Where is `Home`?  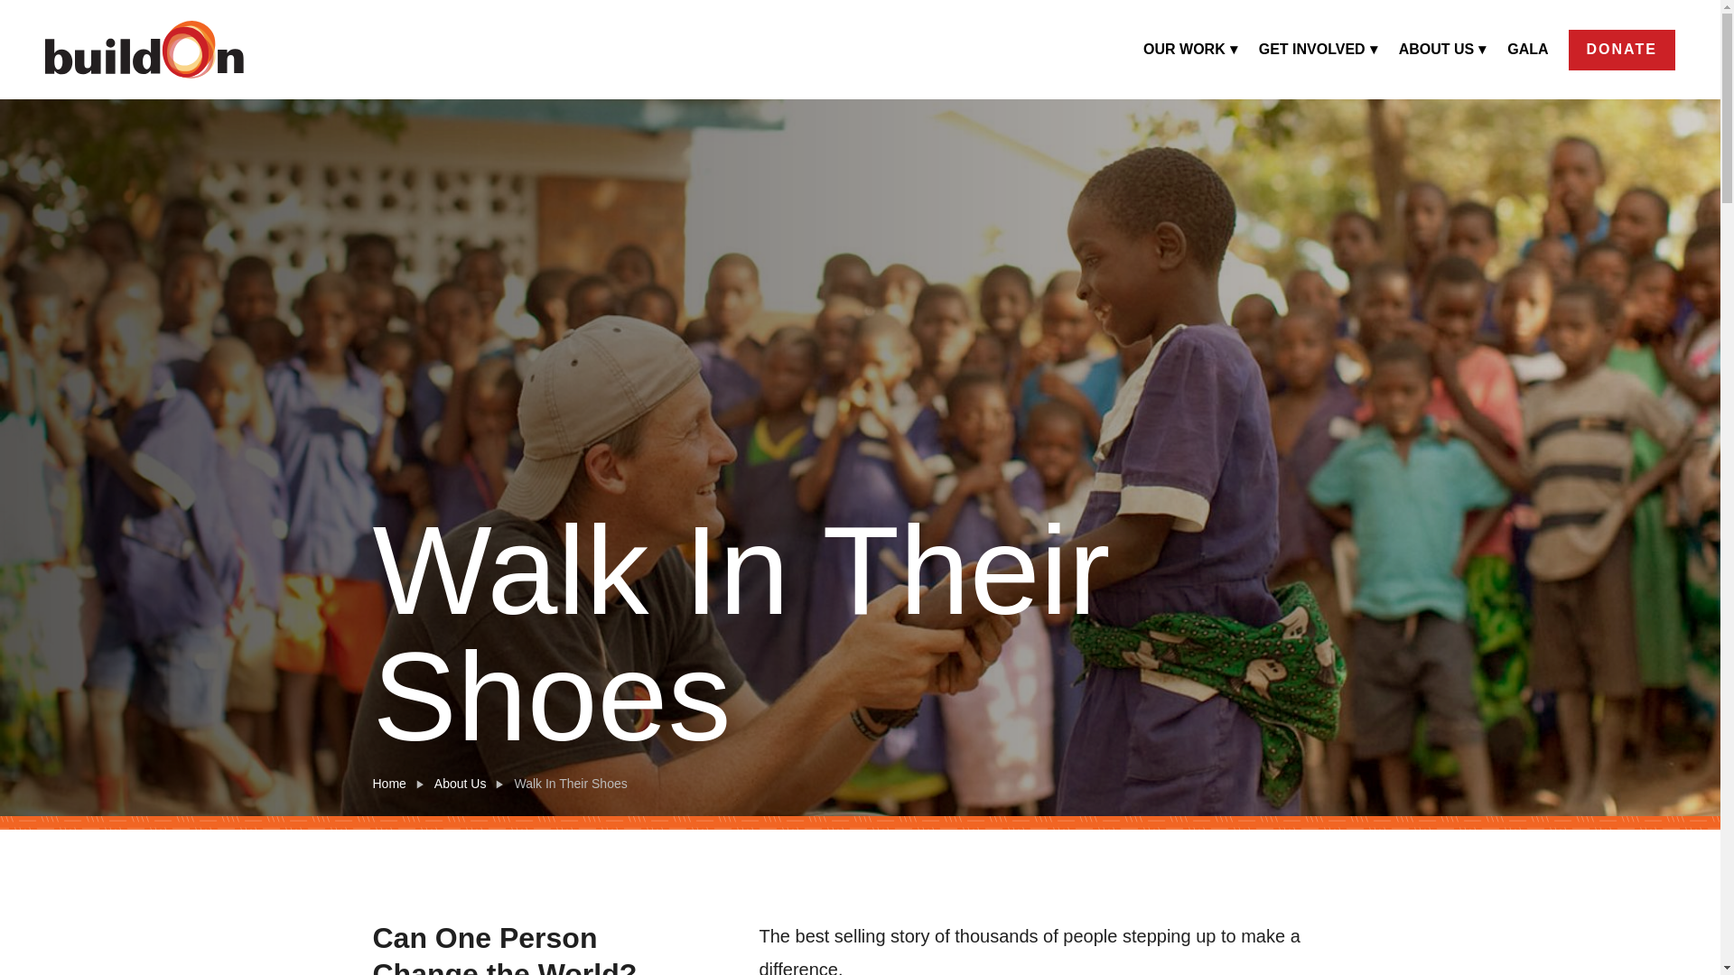
Home is located at coordinates (388, 784).